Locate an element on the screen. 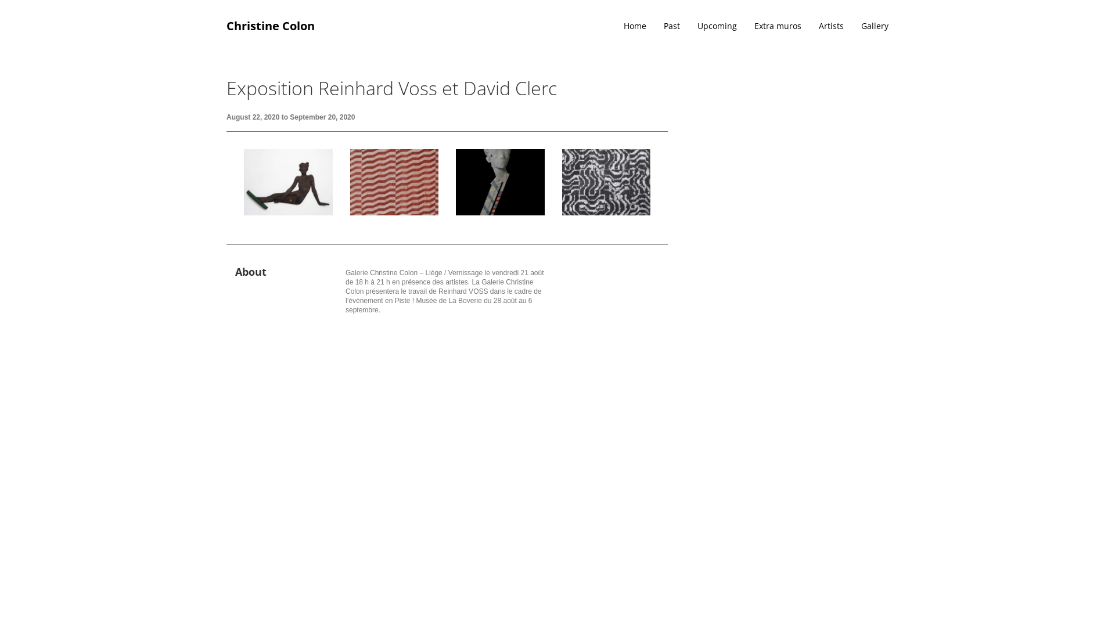 The image size is (1115, 627). Past is located at coordinates (663, 26).